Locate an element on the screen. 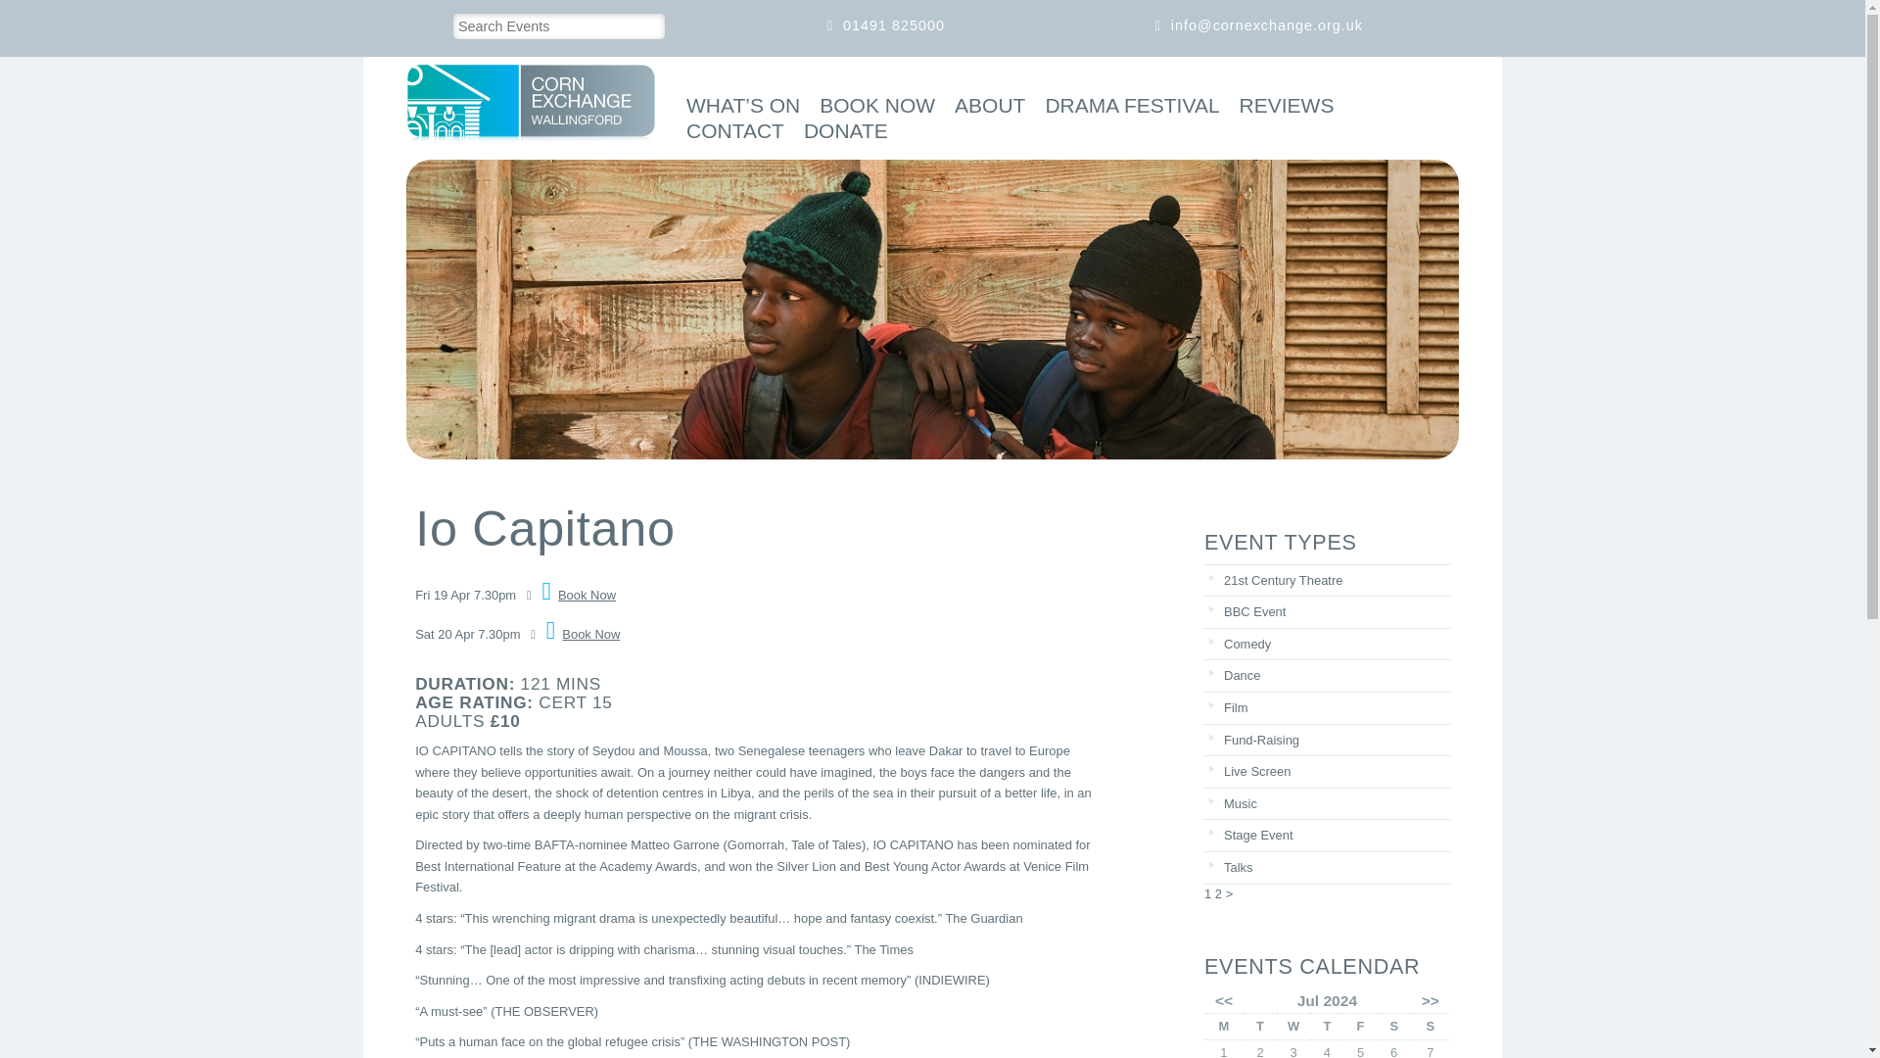  CONTACT is located at coordinates (730, 133).